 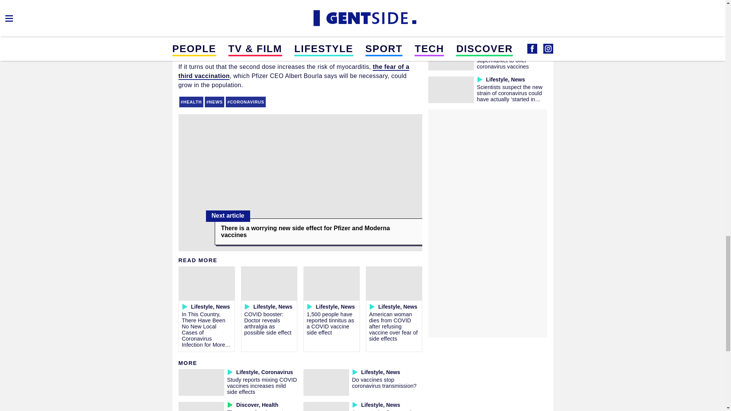 I want to click on NEWS, so click(x=214, y=102).